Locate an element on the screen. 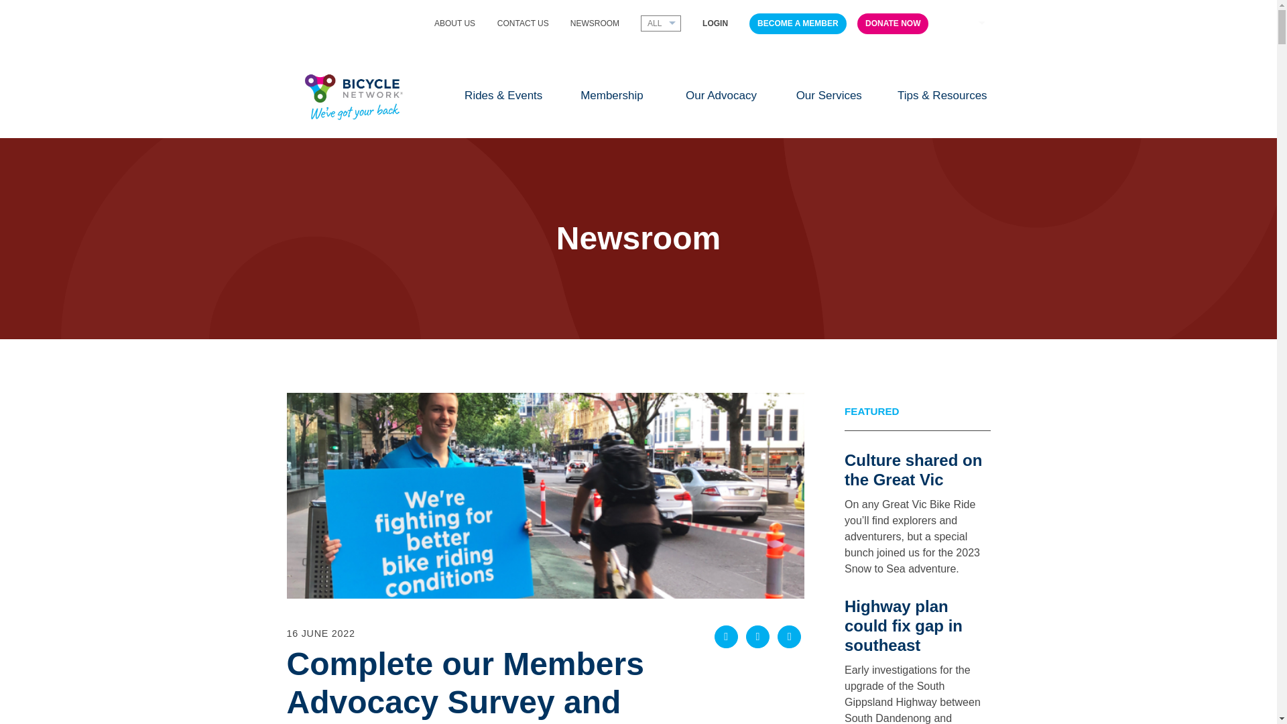 The image size is (1287, 724). LOGIN is located at coordinates (715, 23).